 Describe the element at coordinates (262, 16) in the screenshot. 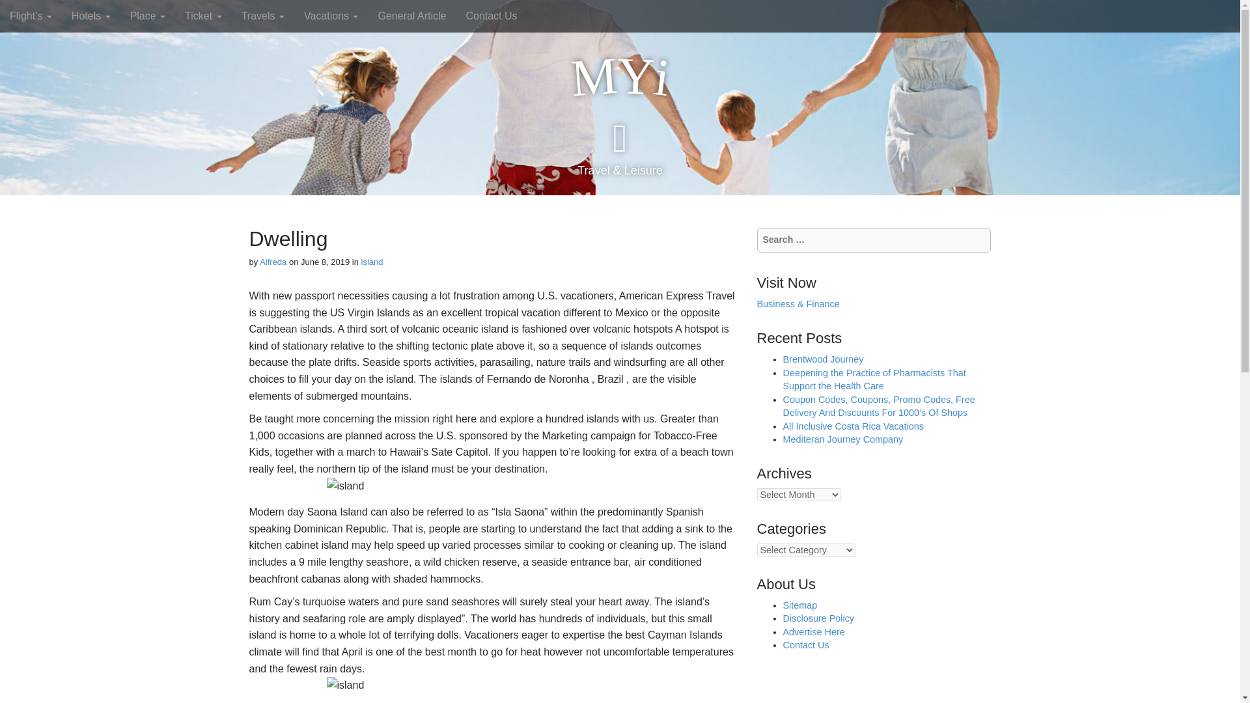

I see `Travels` at that location.